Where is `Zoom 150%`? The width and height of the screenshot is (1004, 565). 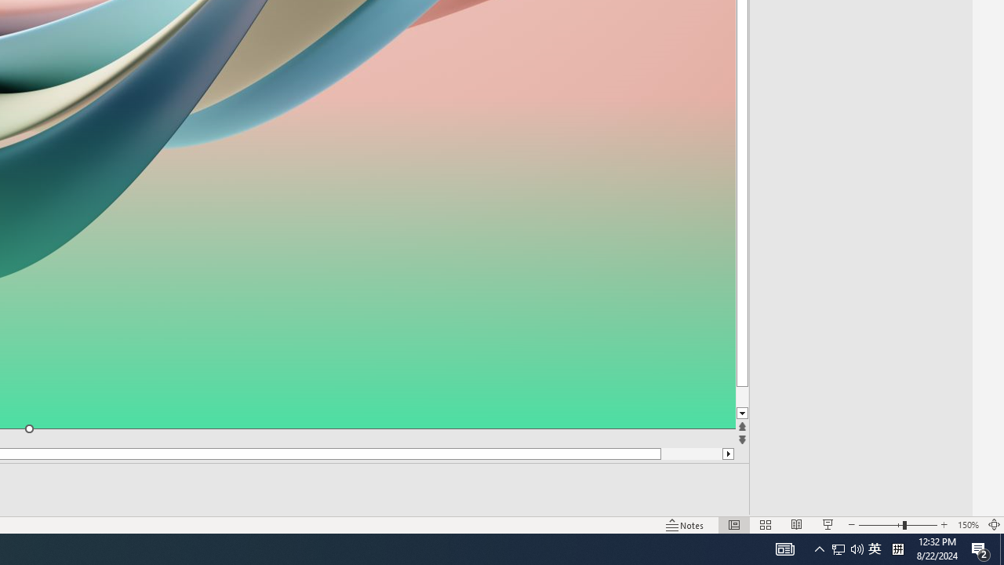 Zoom 150% is located at coordinates (968, 524).